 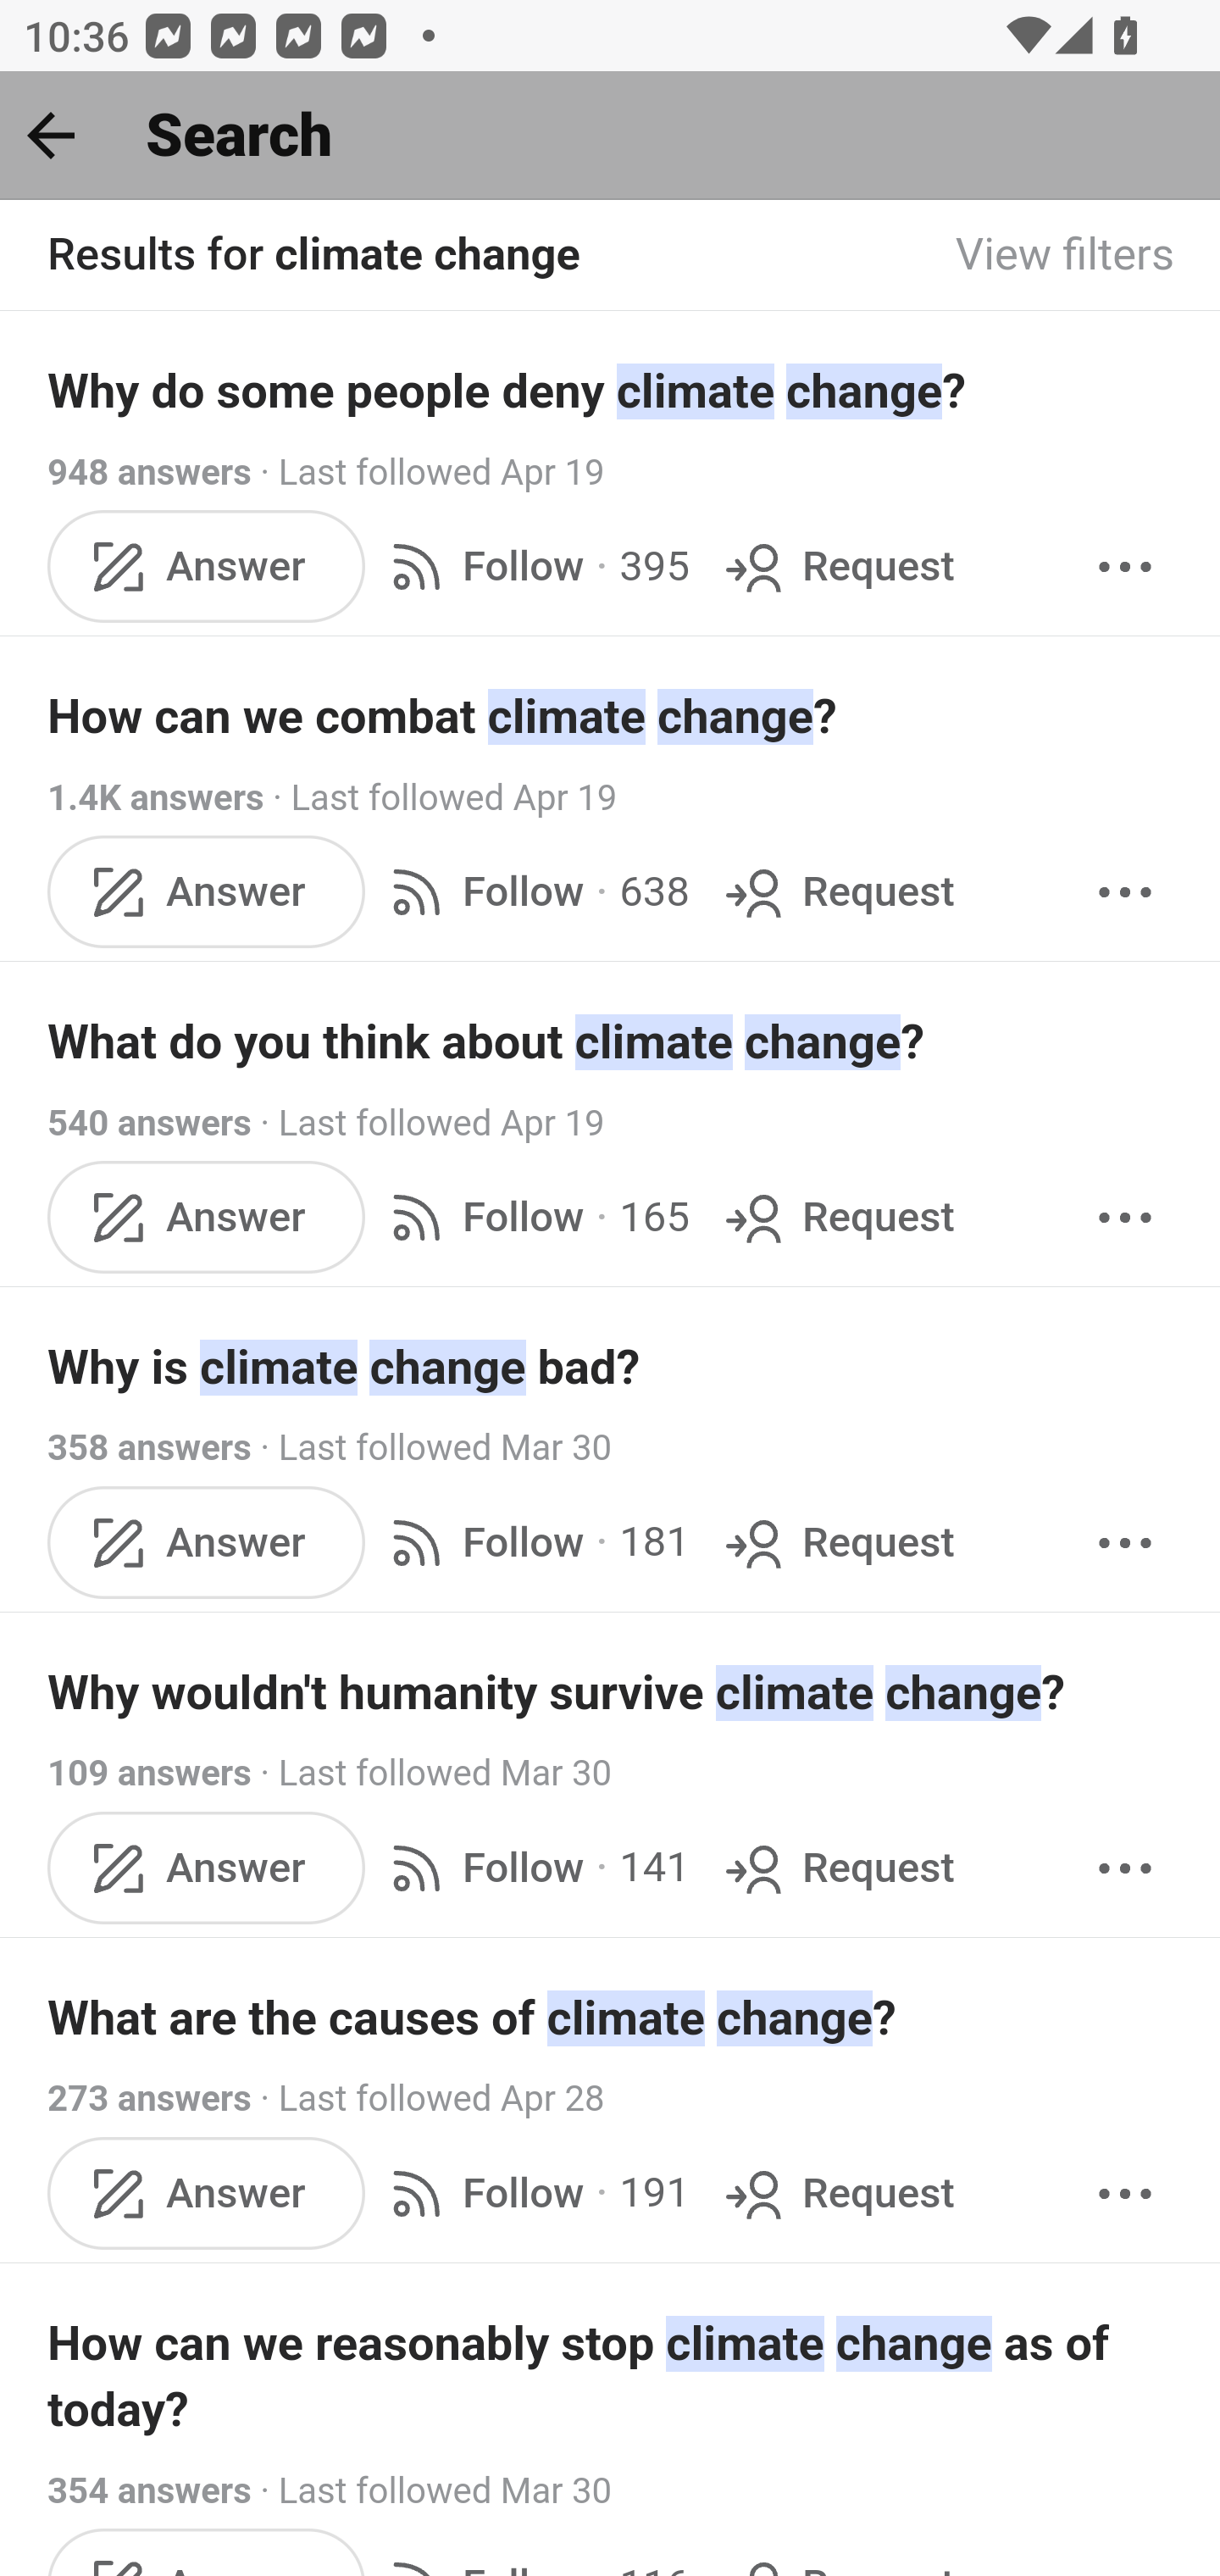 What do you see at coordinates (534, 2193) in the screenshot?
I see `Follow · 191` at bounding box center [534, 2193].